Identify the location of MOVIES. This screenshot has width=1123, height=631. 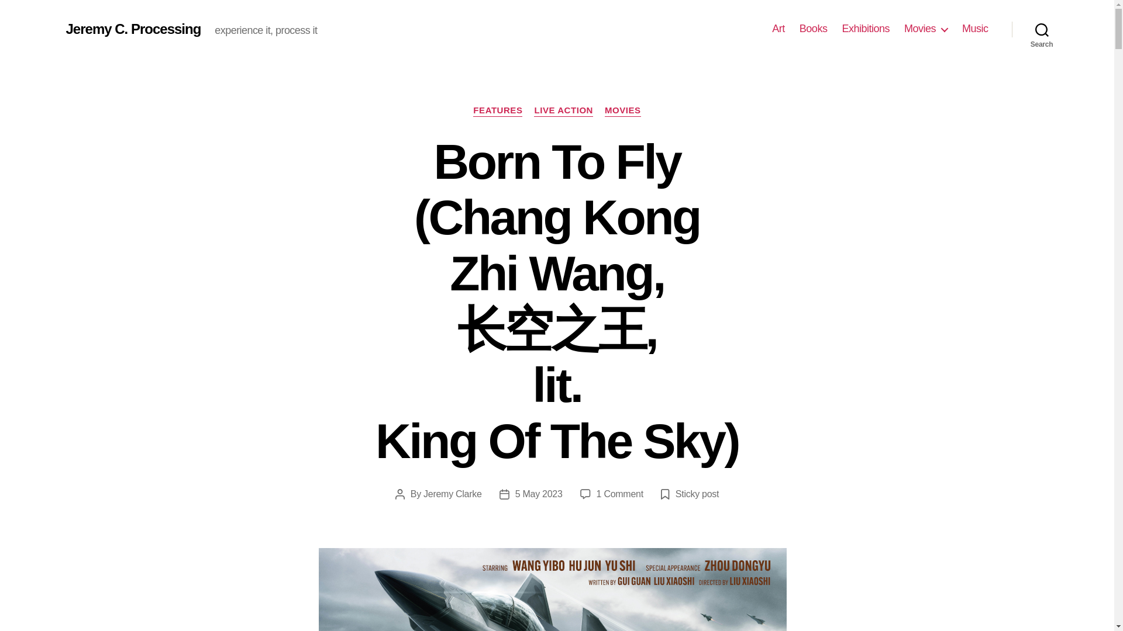
(623, 111).